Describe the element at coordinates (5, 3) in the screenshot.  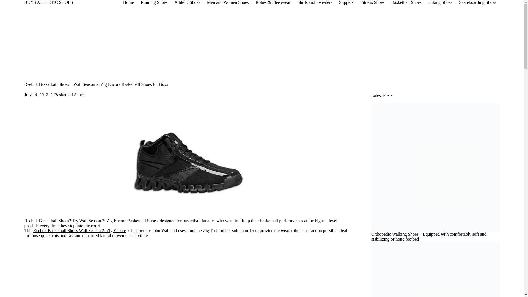
I see `Skip to content` at that location.